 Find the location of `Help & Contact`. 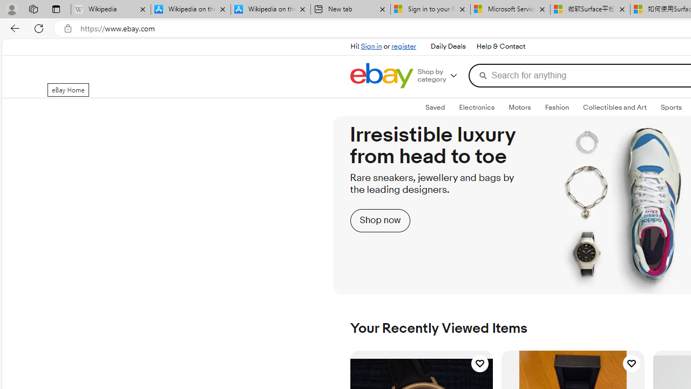

Help & Contact is located at coordinates (500, 46).